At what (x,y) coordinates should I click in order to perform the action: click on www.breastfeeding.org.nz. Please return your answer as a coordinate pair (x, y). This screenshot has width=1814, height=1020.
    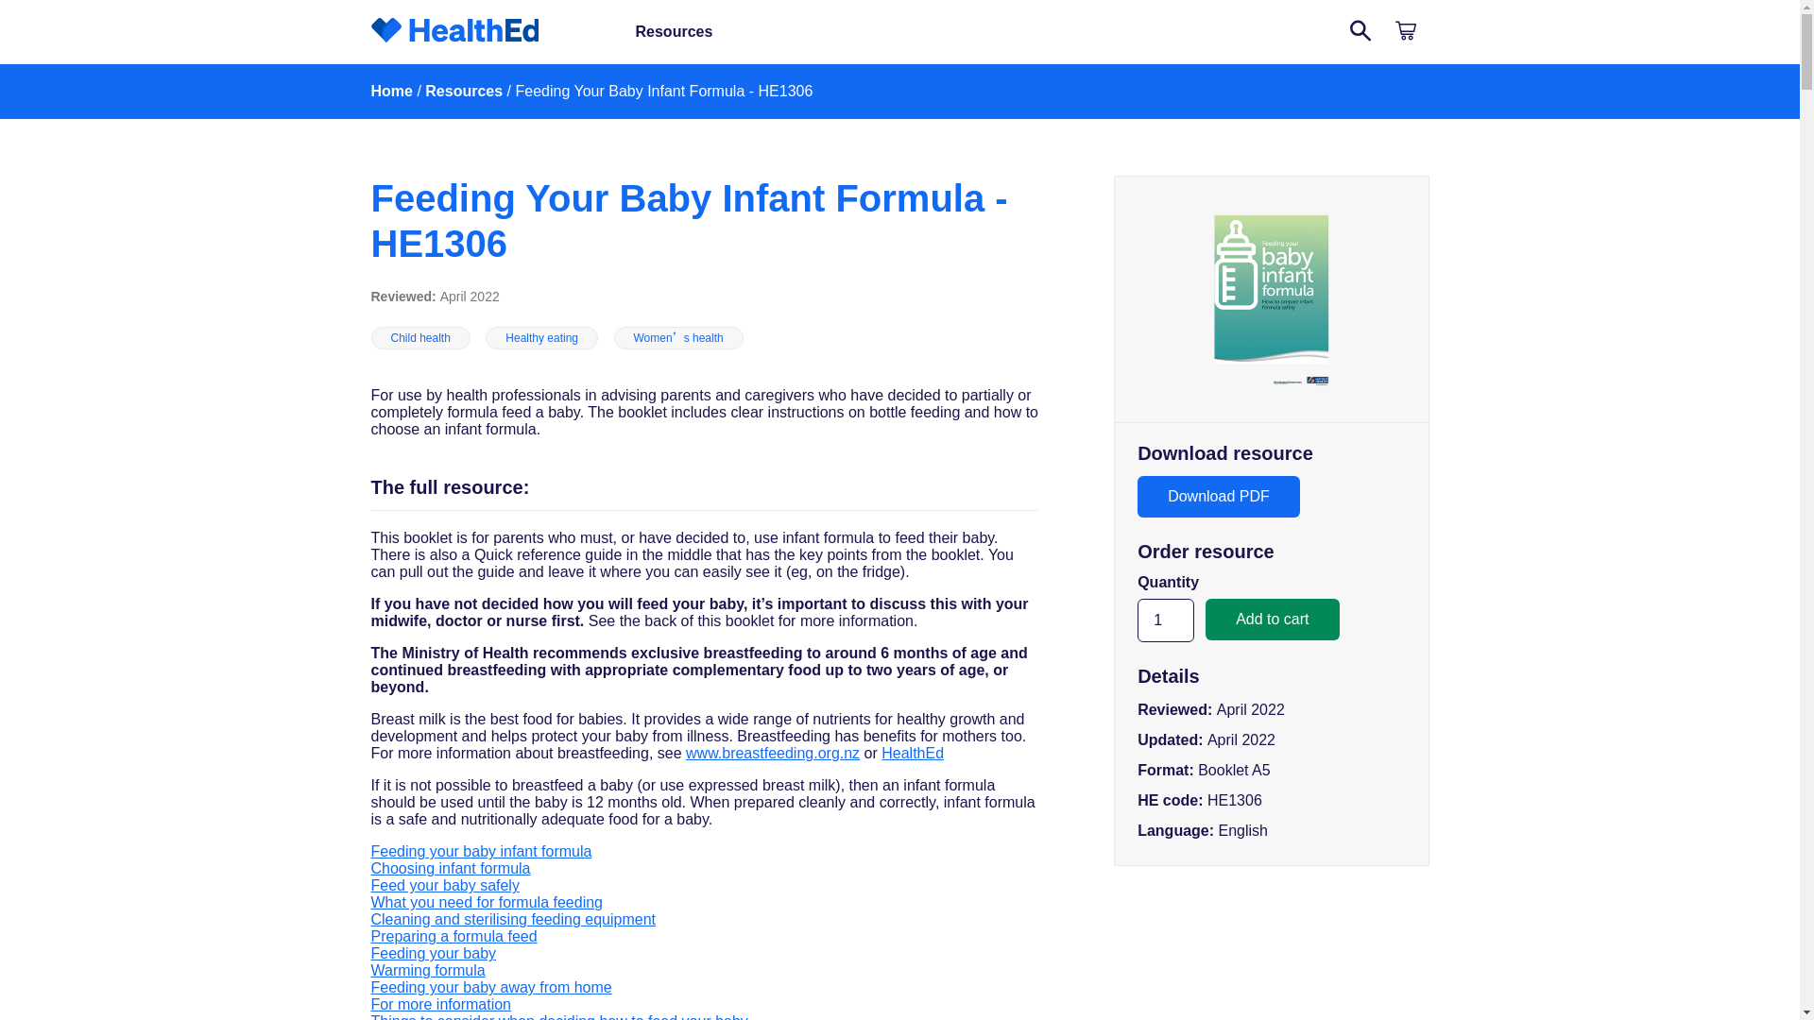
    Looking at the image, I should click on (773, 753).